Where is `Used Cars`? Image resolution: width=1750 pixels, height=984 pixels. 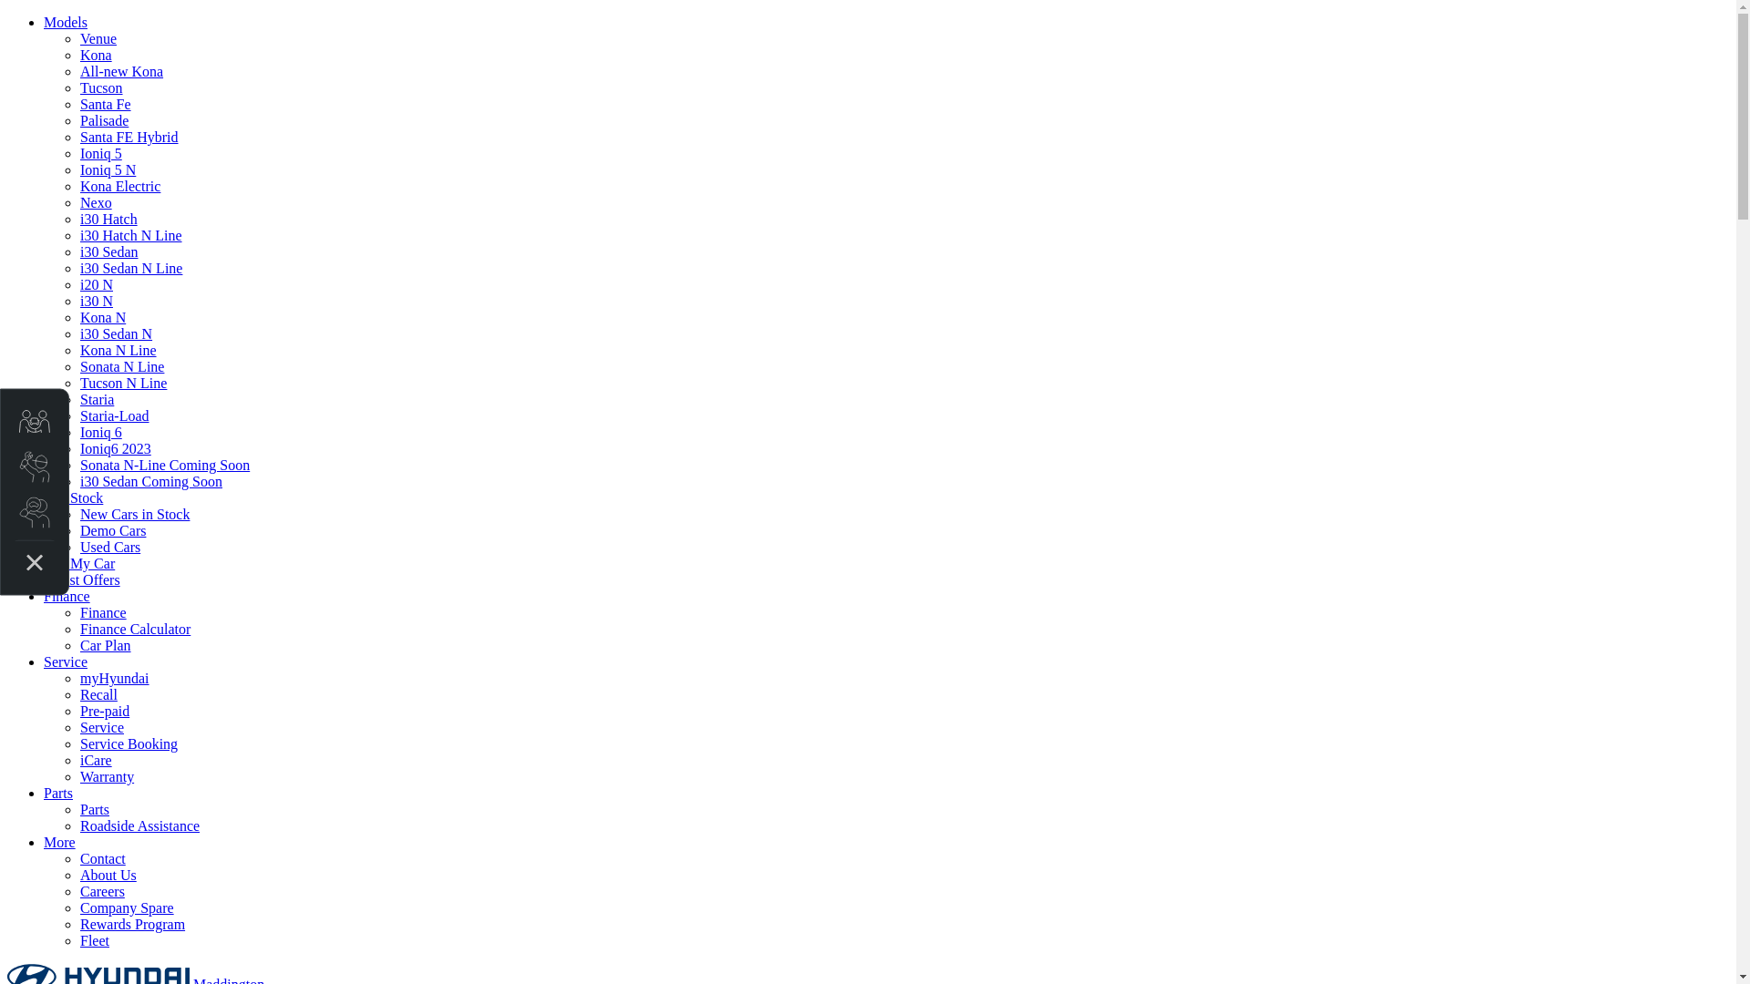 Used Cars is located at coordinates (110, 547).